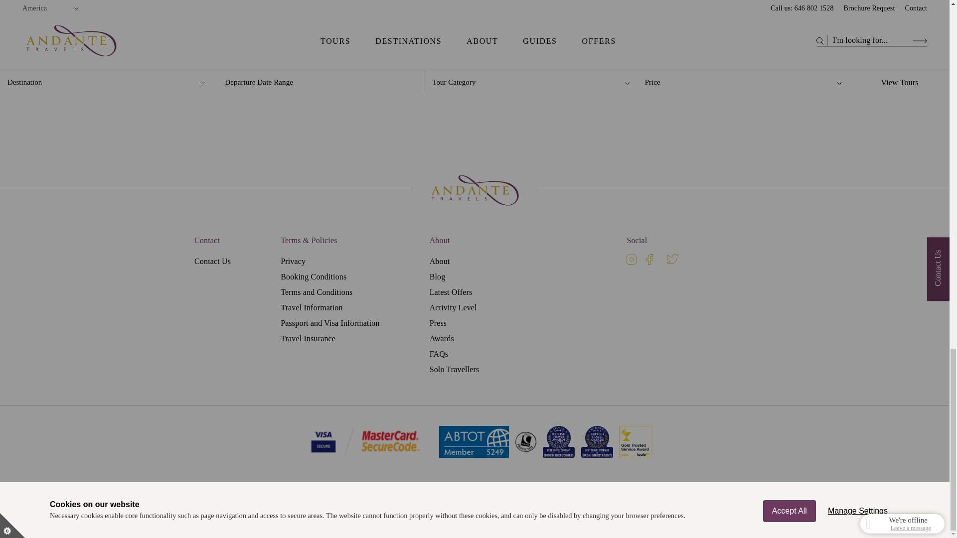 The width and height of the screenshot is (957, 538). Describe the element at coordinates (311, 308) in the screenshot. I see `Travel Information` at that location.